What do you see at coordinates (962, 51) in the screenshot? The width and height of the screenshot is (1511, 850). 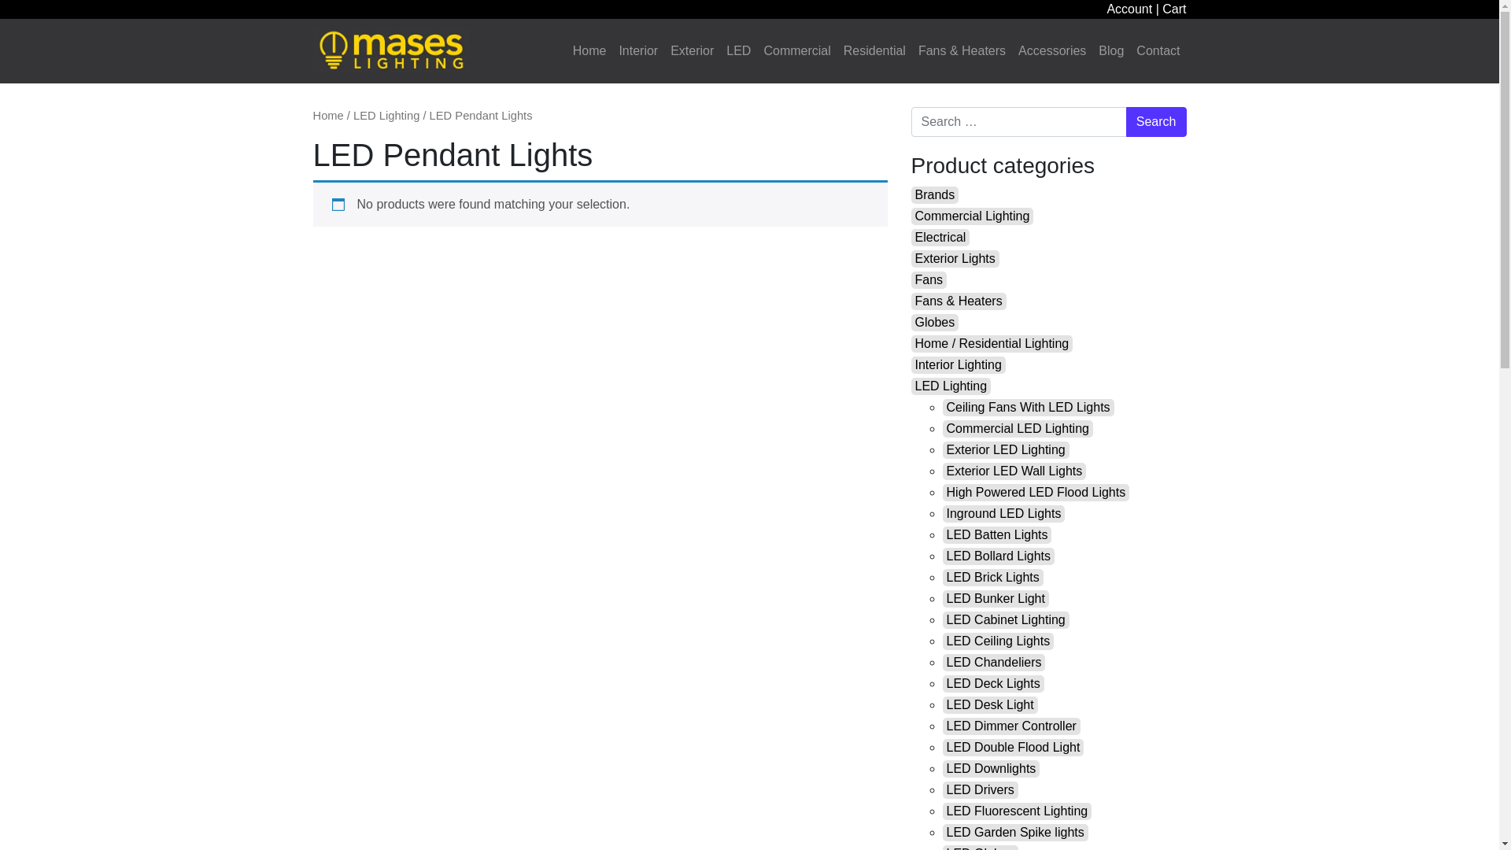 I see `Fans & Heaters` at bounding box center [962, 51].